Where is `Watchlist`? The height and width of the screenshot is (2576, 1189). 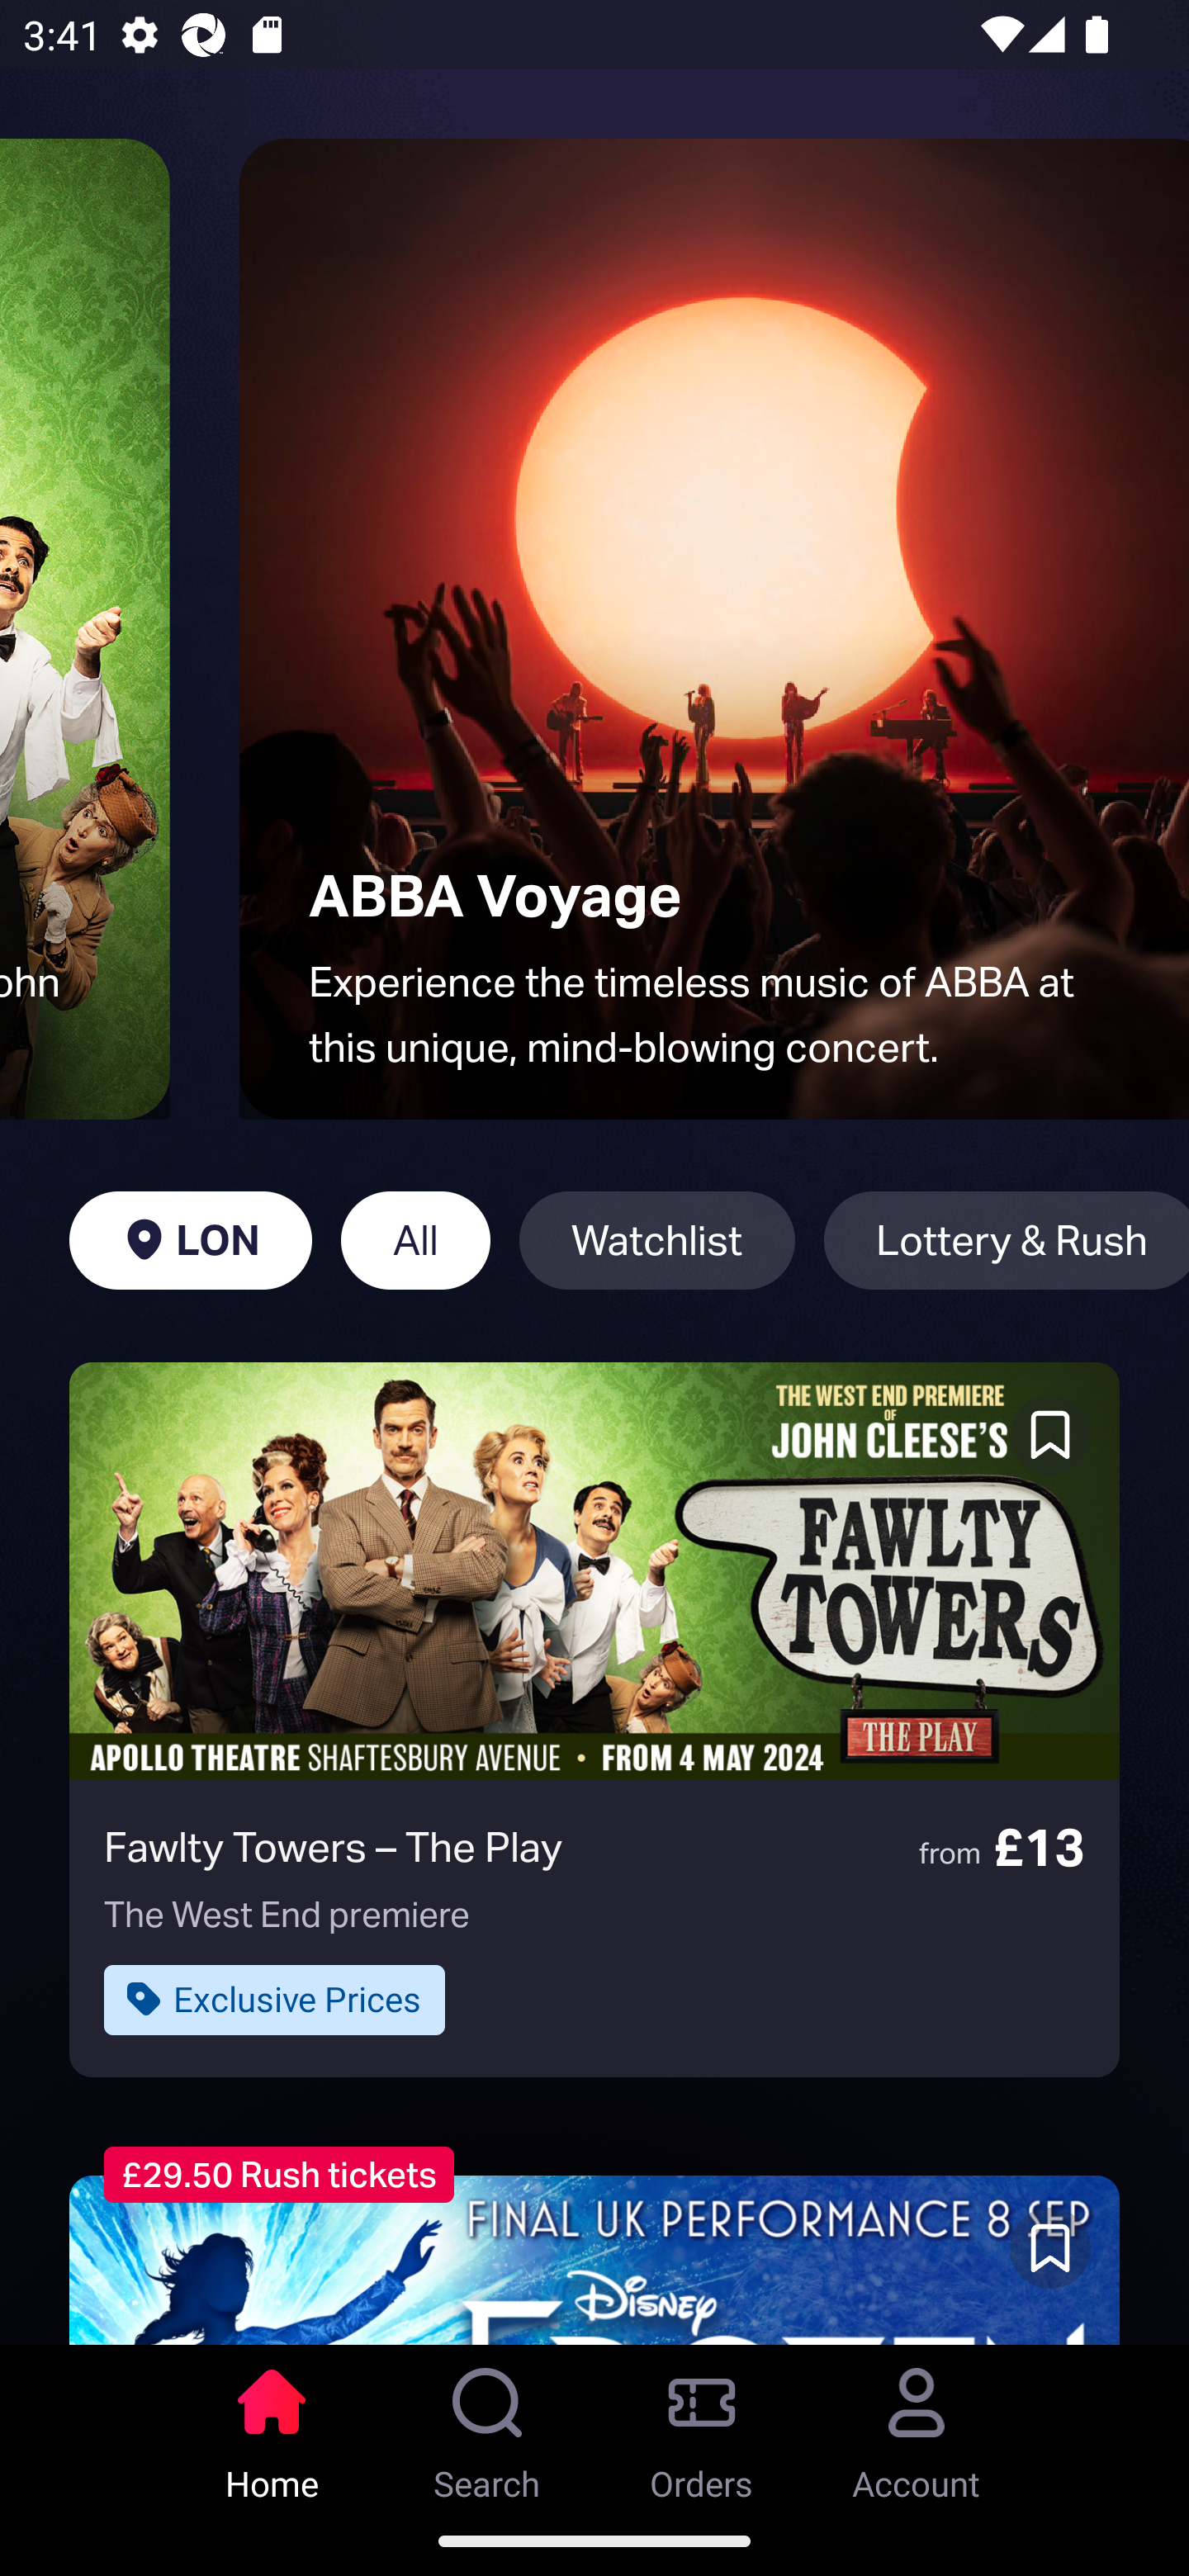 Watchlist is located at coordinates (657, 1240).